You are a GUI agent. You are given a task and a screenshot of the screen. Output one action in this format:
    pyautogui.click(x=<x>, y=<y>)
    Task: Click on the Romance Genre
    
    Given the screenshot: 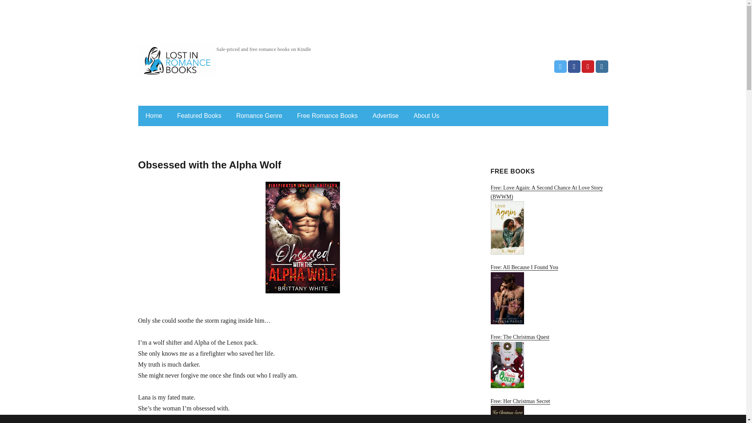 What is the action you would take?
    pyautogui.click(x=259, y=116)
    